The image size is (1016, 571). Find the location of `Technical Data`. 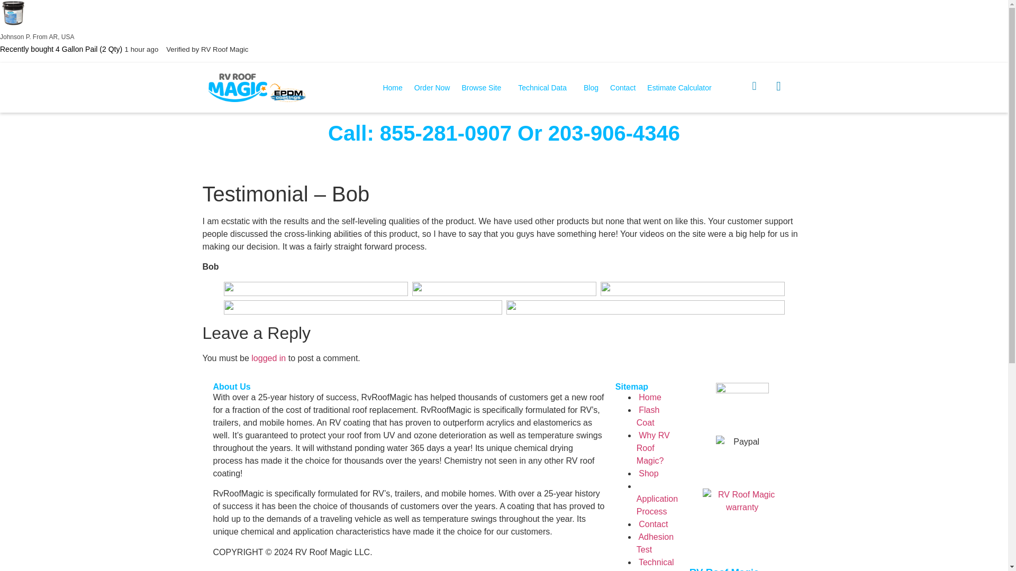

Technical Data is located at coordinates (545, 87).